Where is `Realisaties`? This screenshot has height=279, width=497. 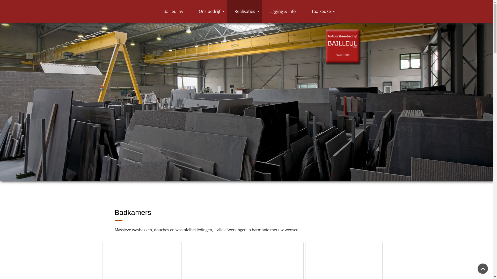
Realisaties is located at coordinates (244, 11).